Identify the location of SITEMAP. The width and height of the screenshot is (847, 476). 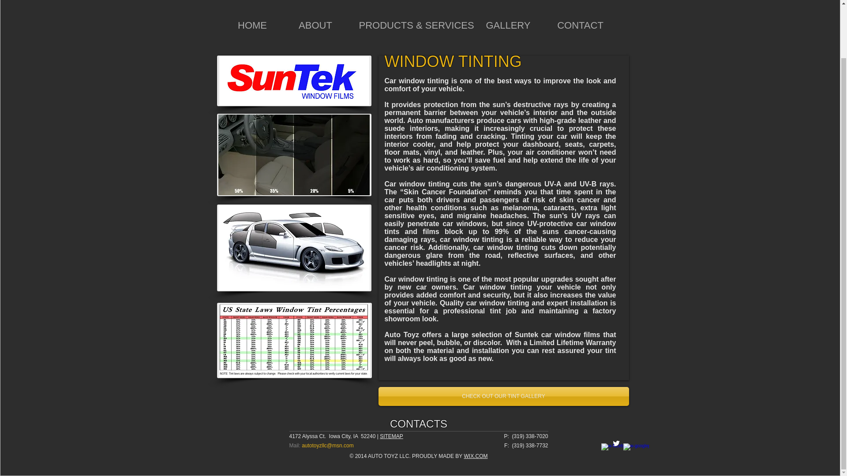
(391, 436).